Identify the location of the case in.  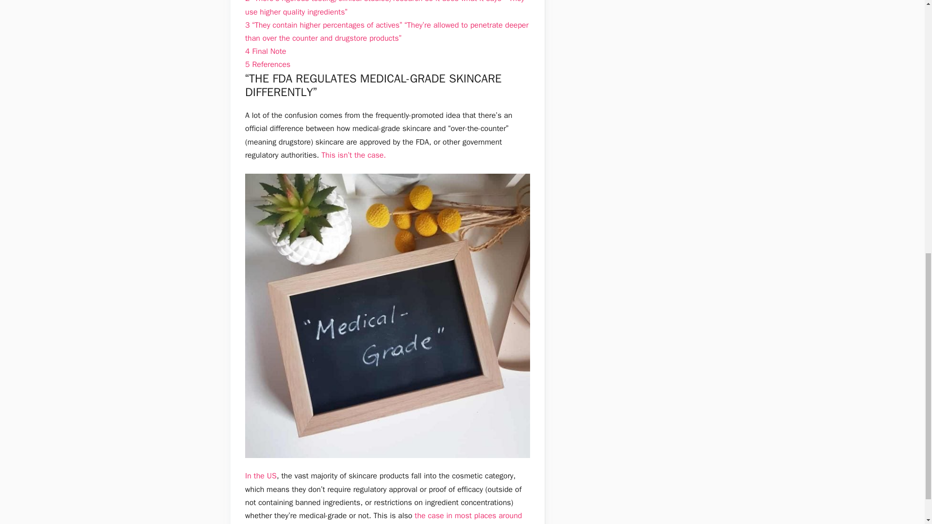
(433, 516).